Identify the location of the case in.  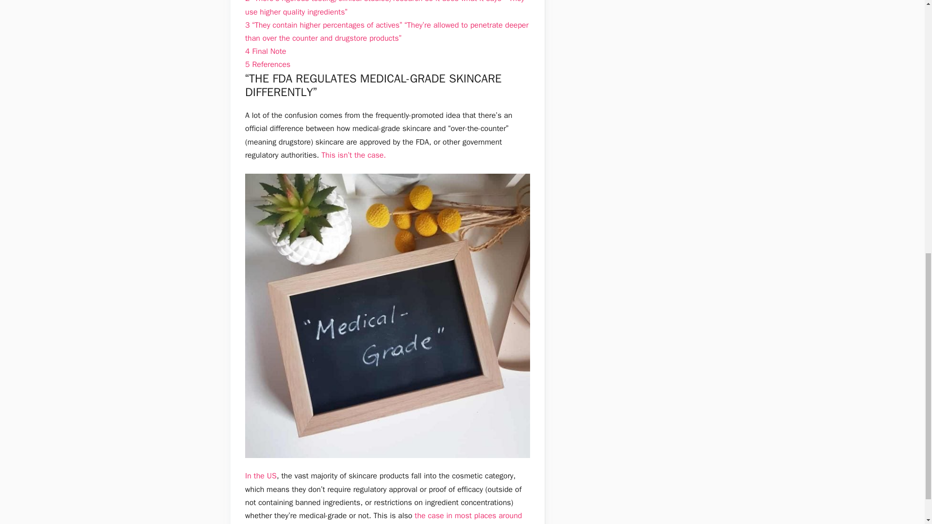
(433, 516).